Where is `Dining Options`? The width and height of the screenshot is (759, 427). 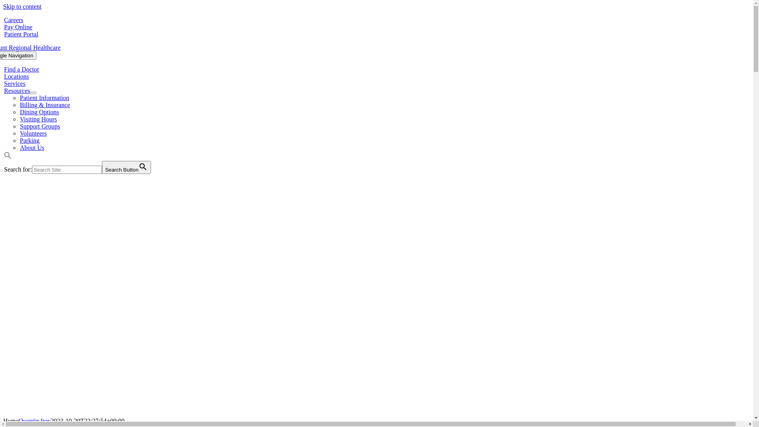
Dining Options is located at coordinates (40, 112).